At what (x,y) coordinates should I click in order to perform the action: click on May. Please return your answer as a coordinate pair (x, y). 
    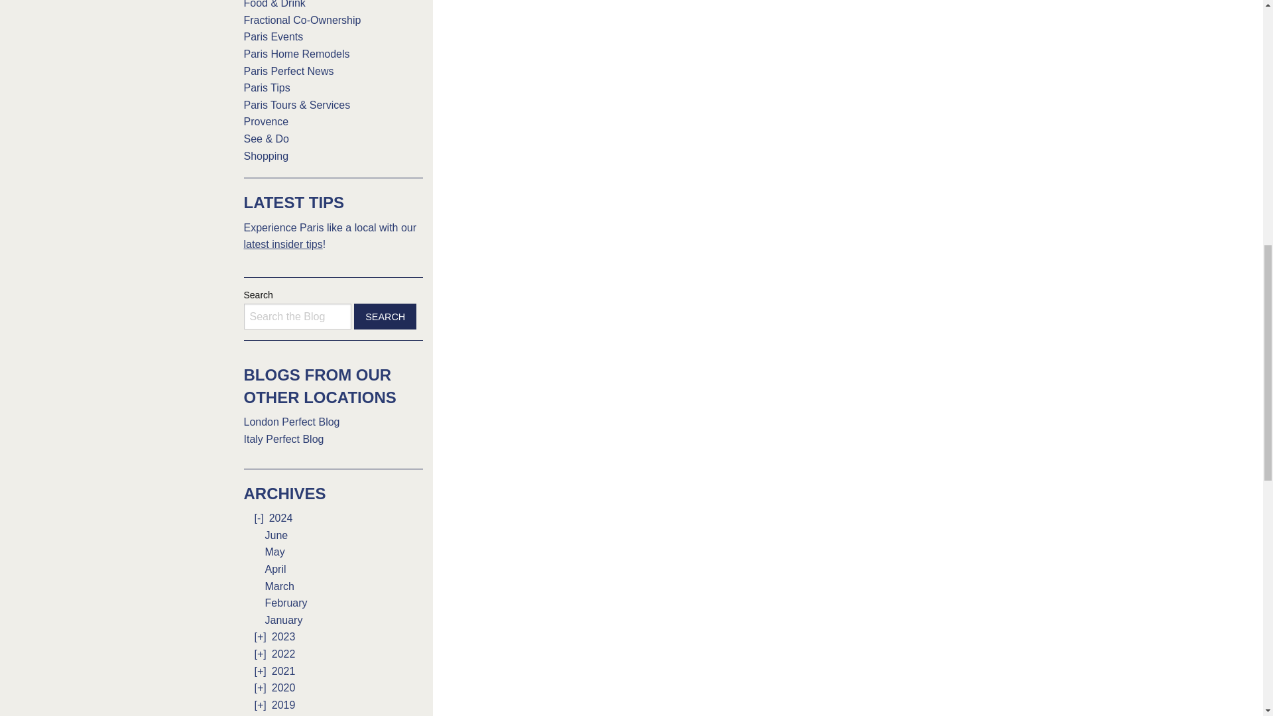
    Looking at the image, I should click on (274, 552).